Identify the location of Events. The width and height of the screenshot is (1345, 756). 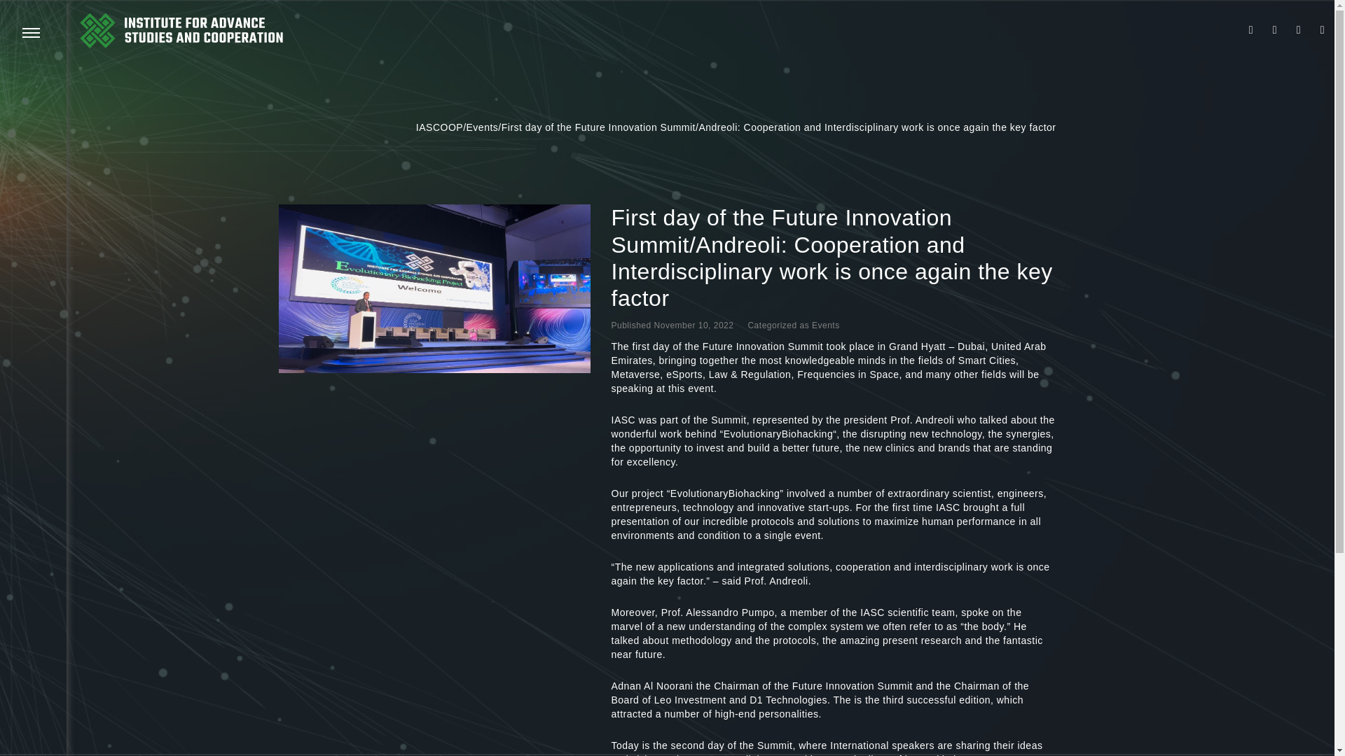
(825, 325).